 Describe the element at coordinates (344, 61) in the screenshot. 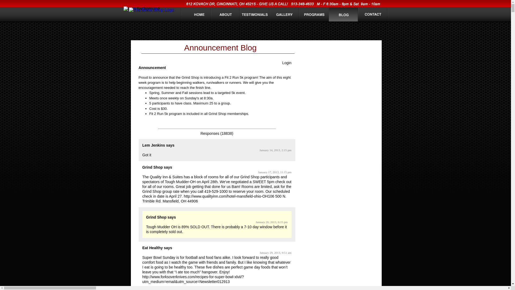

I see `SIGN UP HERE` at that location.